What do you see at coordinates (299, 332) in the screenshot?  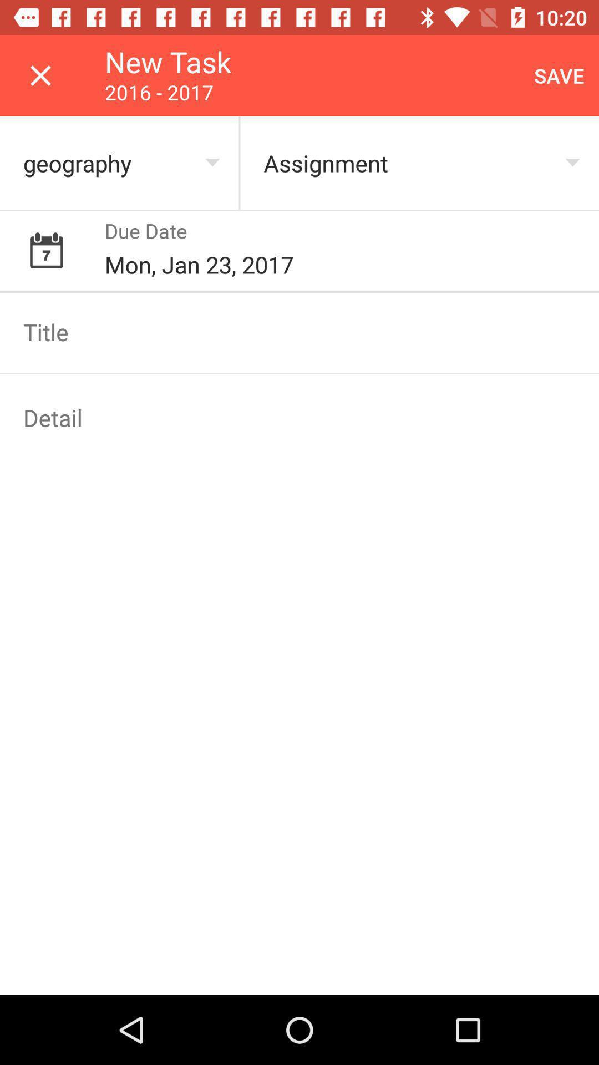 I see `title box` at bounding box center [299, 332].